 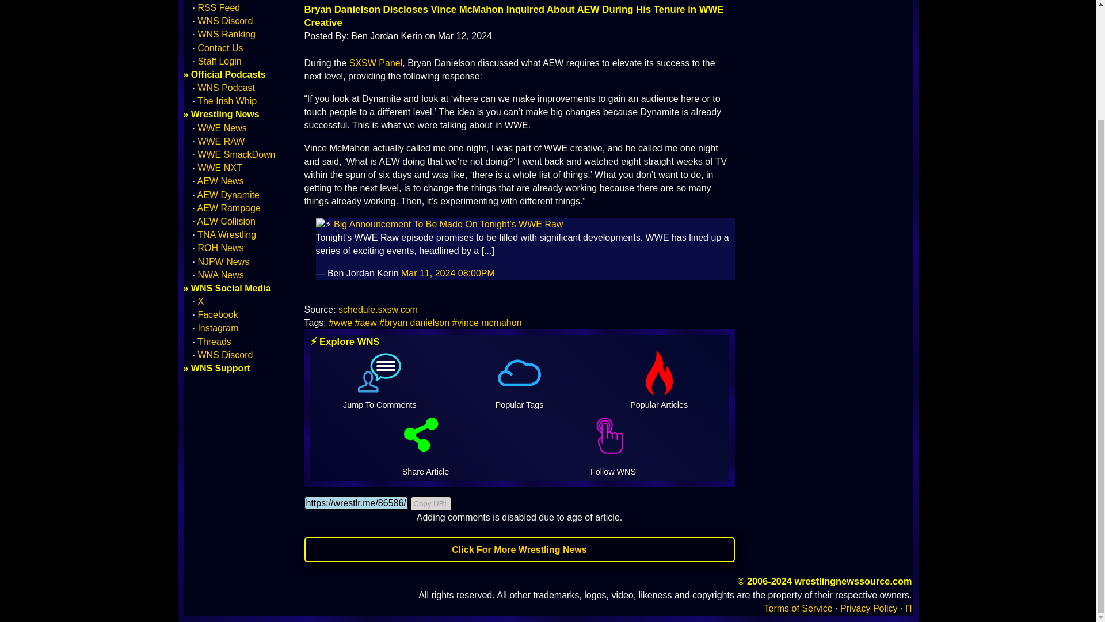 What do you see at coordinates (220, 248) in the screenshot?
I see `ROH News` at bounding box center [220, 248].